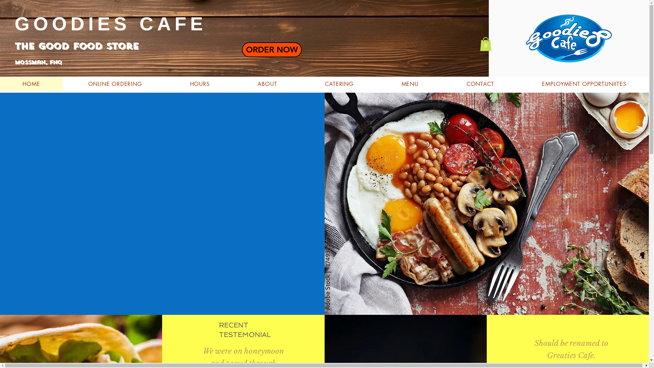 This screenshot has width=654, height=368. I want to click on CONTACT, so click(480, 84).